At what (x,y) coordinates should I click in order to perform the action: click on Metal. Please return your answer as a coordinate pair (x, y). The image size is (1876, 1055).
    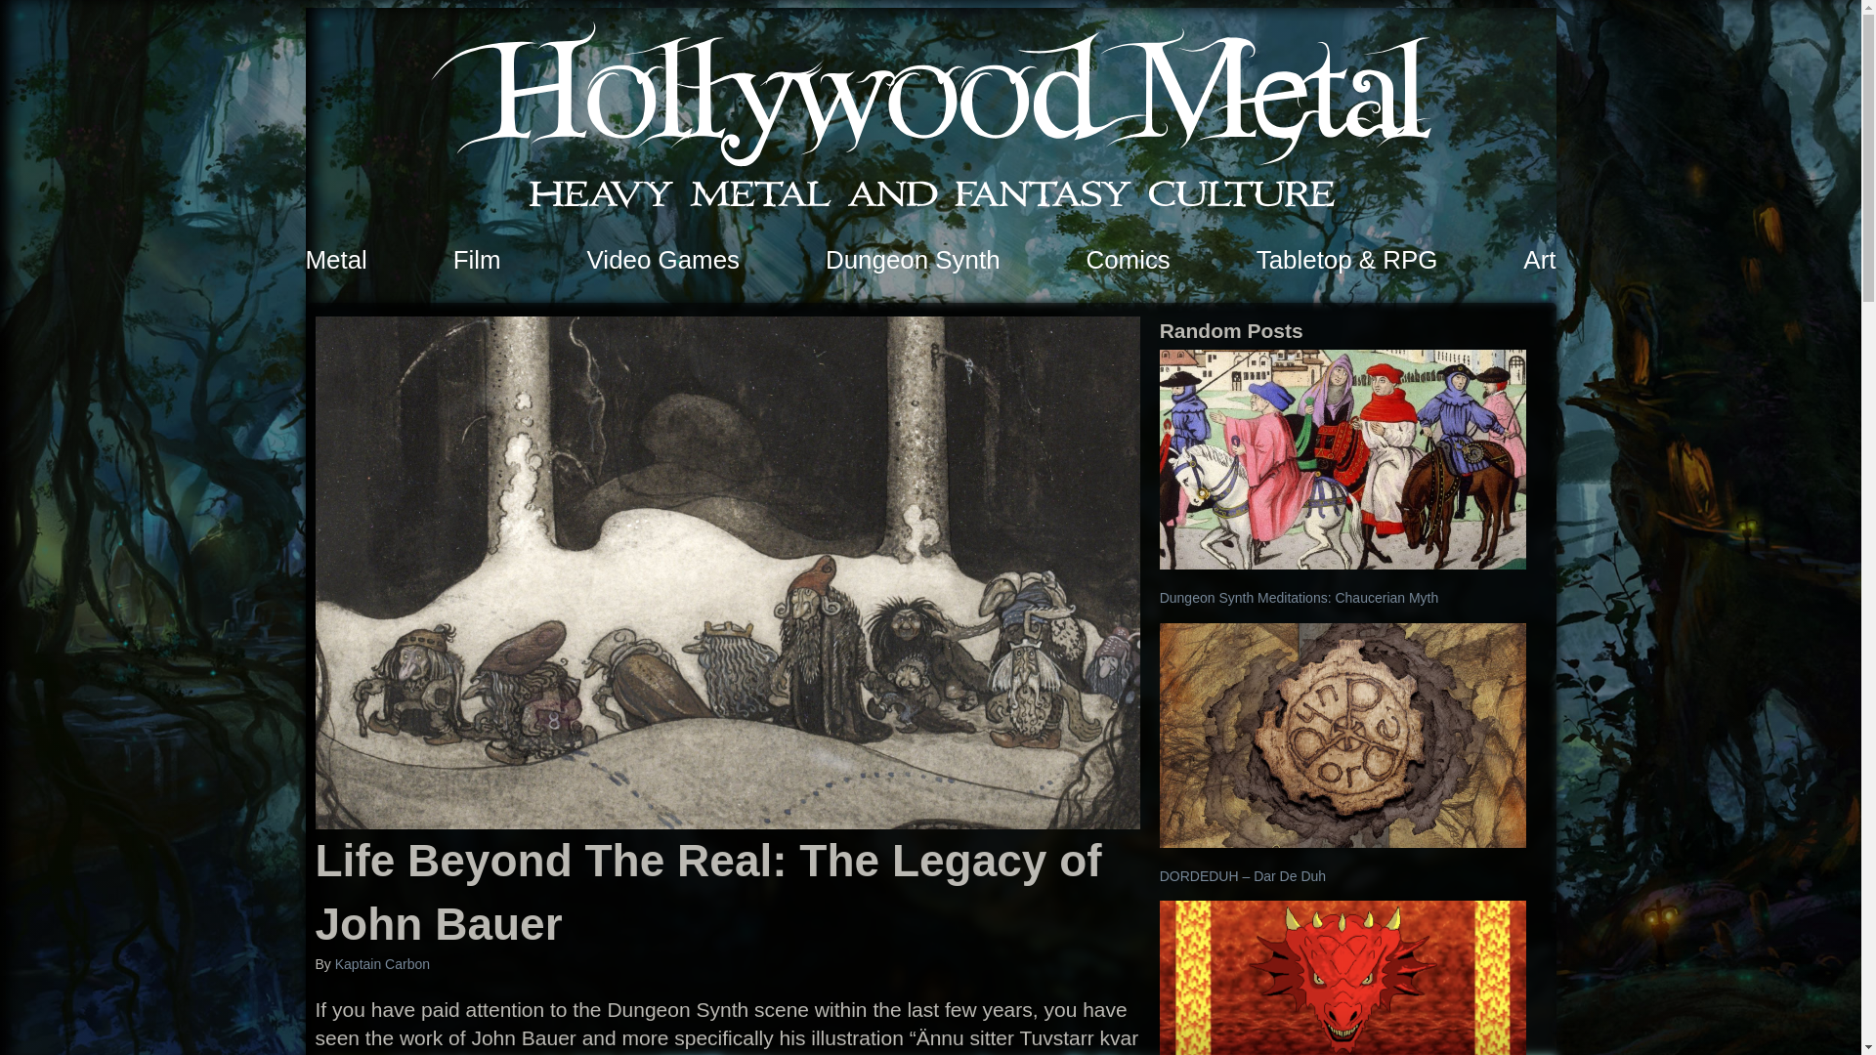
    Looking at the image, I should click on (334, 259).